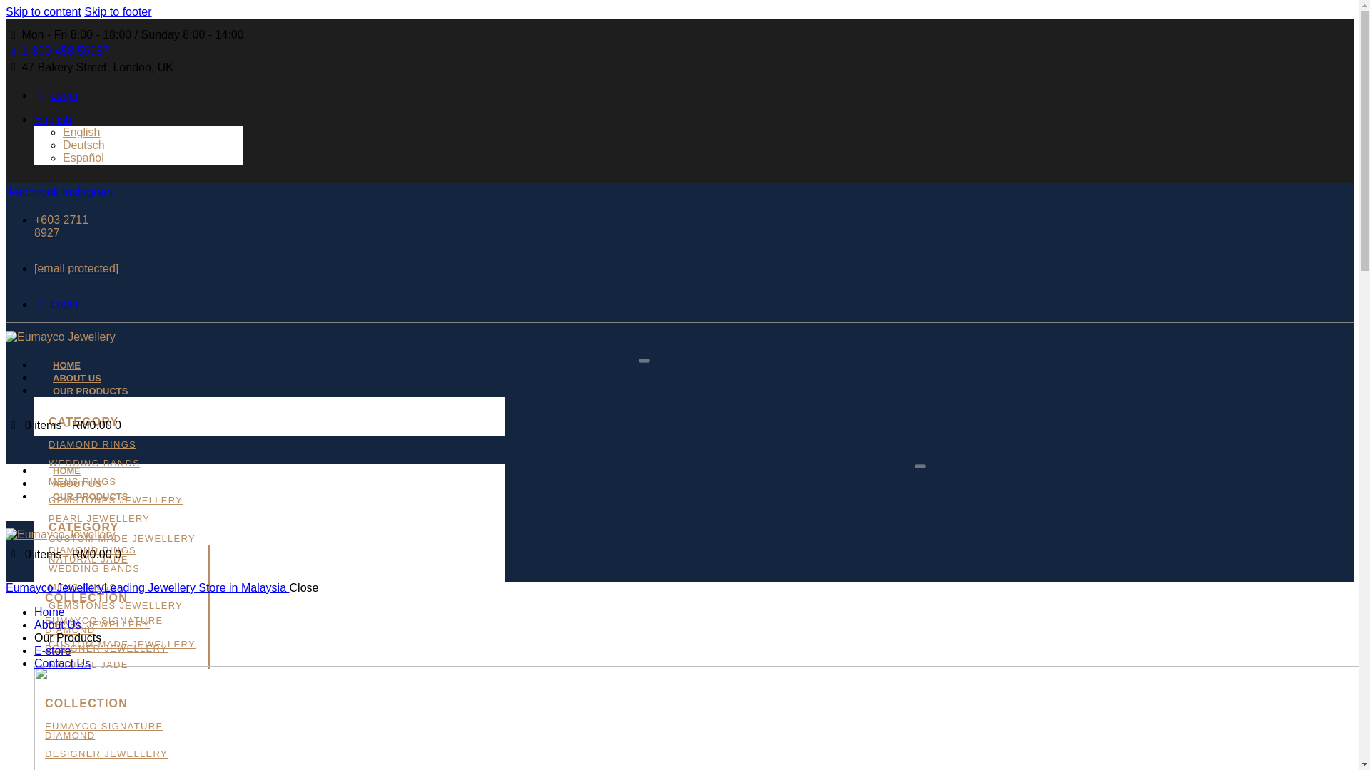 Image resolution: width=1370 pixels, height=770 pixels. I want to click on Facebook, so click(34, 192).